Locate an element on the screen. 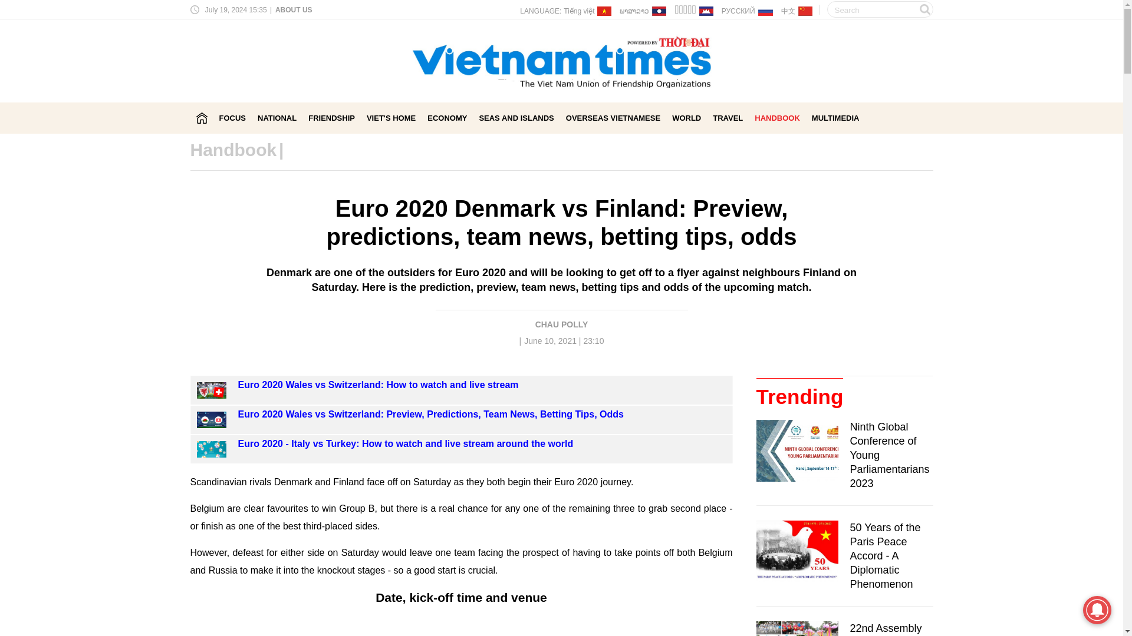  HANDBOOK is located at coordinates (777, 118).